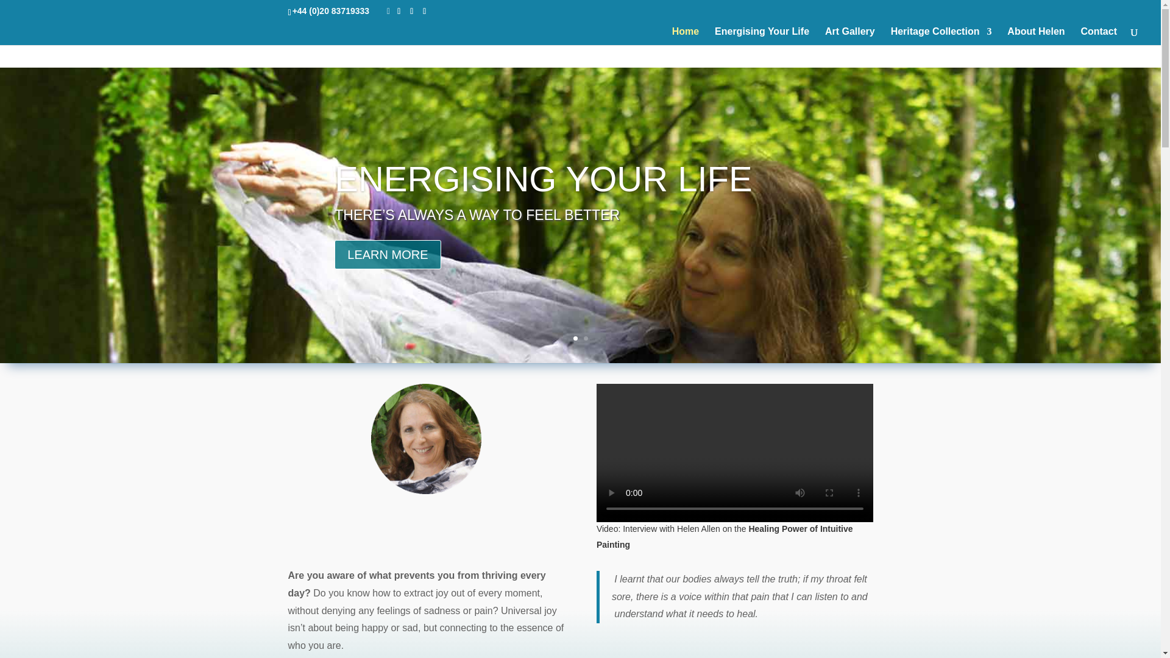 This screenshot has width=1170, height=658. I want to click on Art Gallery, so click(849, 37).